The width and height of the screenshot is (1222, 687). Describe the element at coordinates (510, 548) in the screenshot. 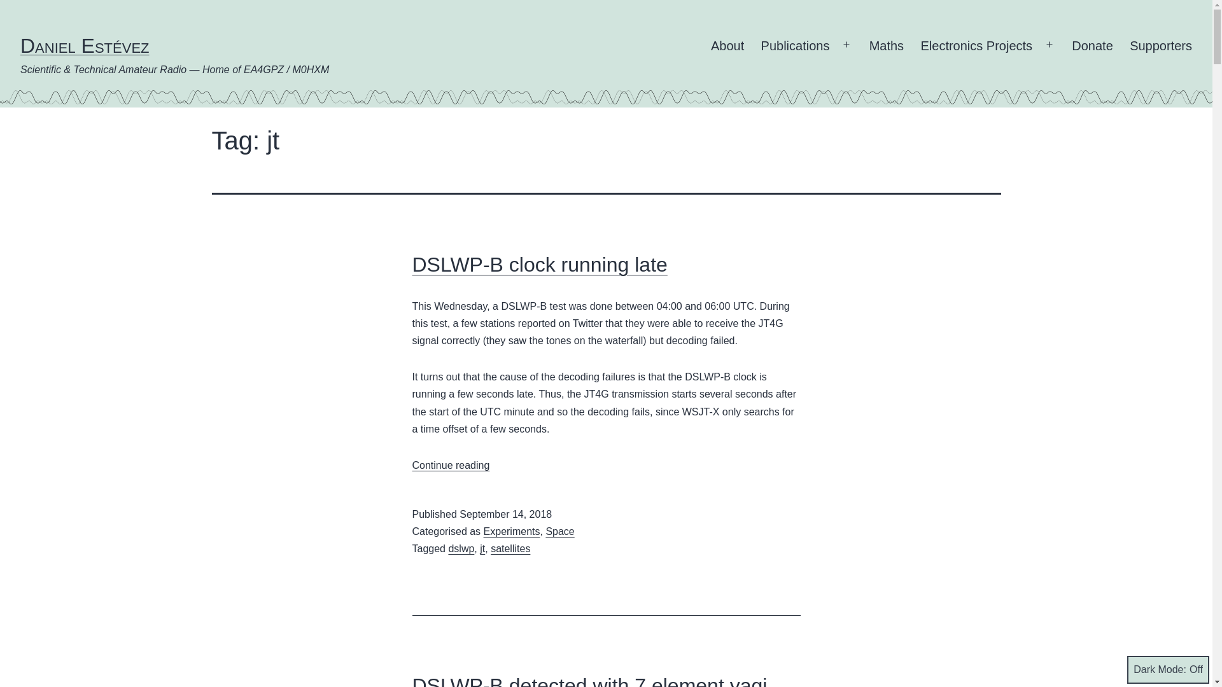

I see `Supporters` at that location.